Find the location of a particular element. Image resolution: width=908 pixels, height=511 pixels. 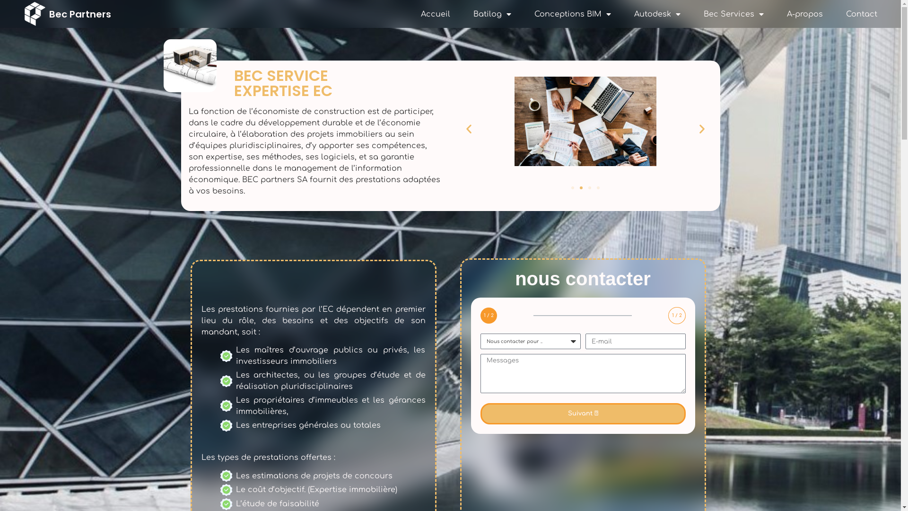

Autodesk is located at coordinates (657, 14).